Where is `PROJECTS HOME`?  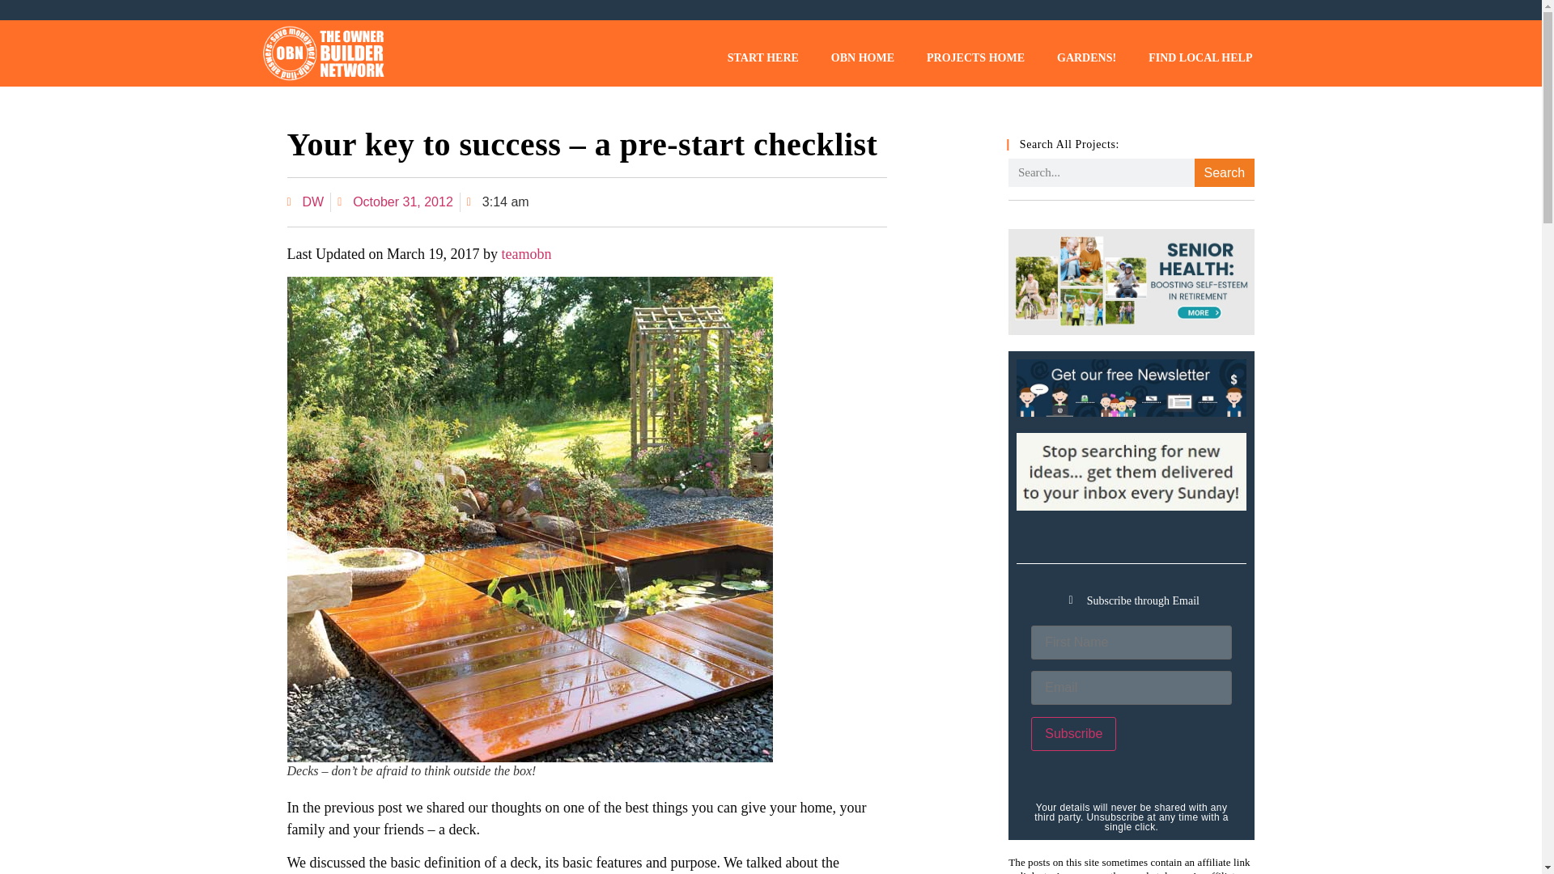 PROJECTS HOME is located at coordinates (976, 57).